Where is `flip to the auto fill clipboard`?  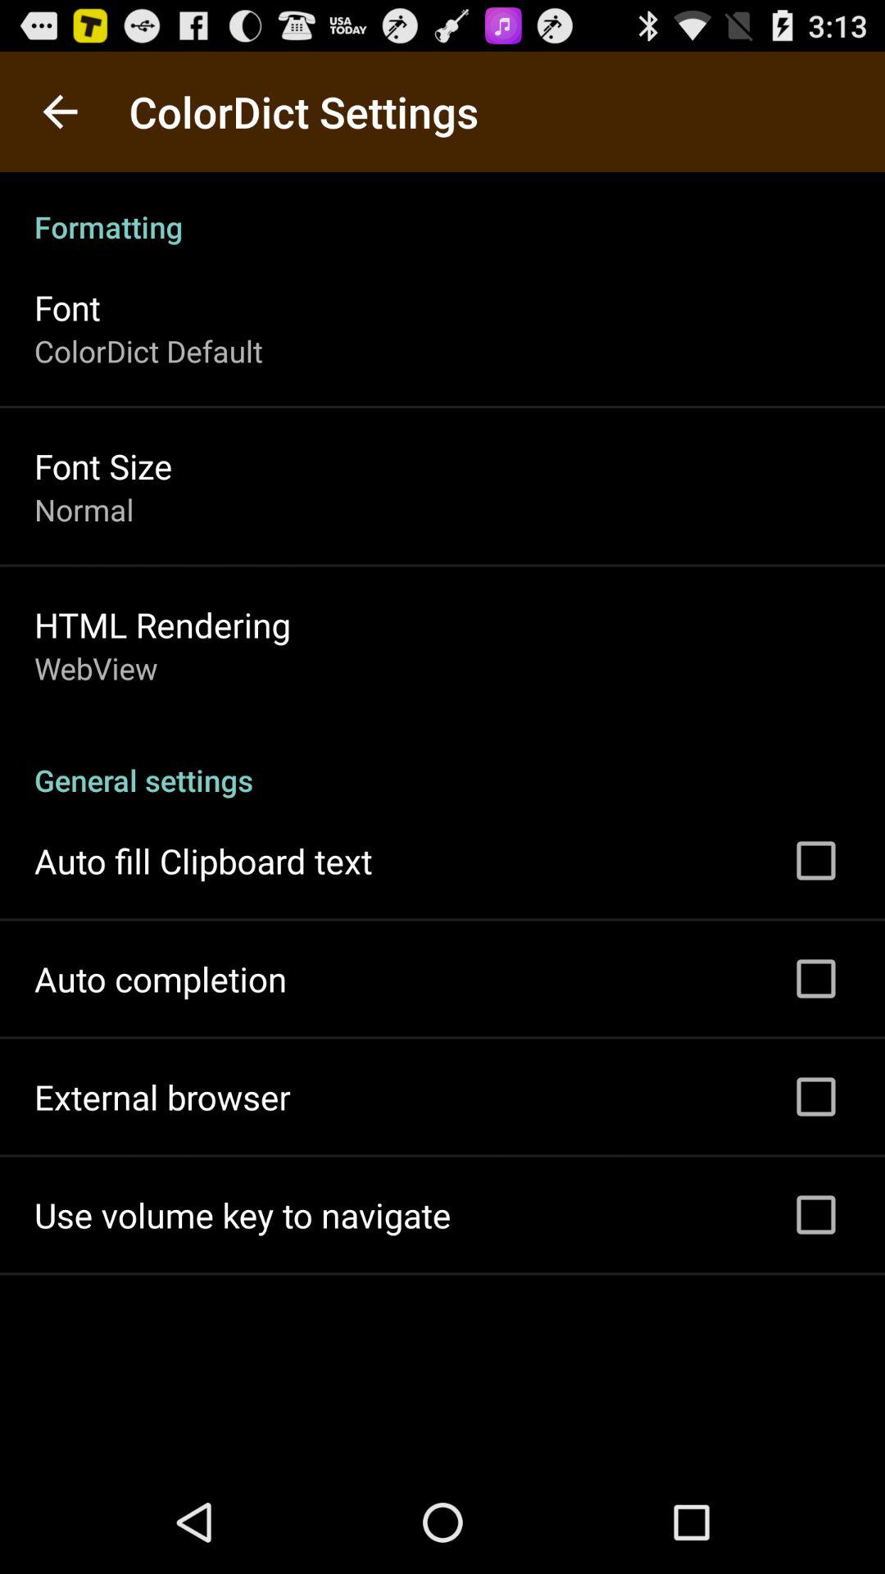 flip to the auto fill clipboard is located at coordinates (203, 861).